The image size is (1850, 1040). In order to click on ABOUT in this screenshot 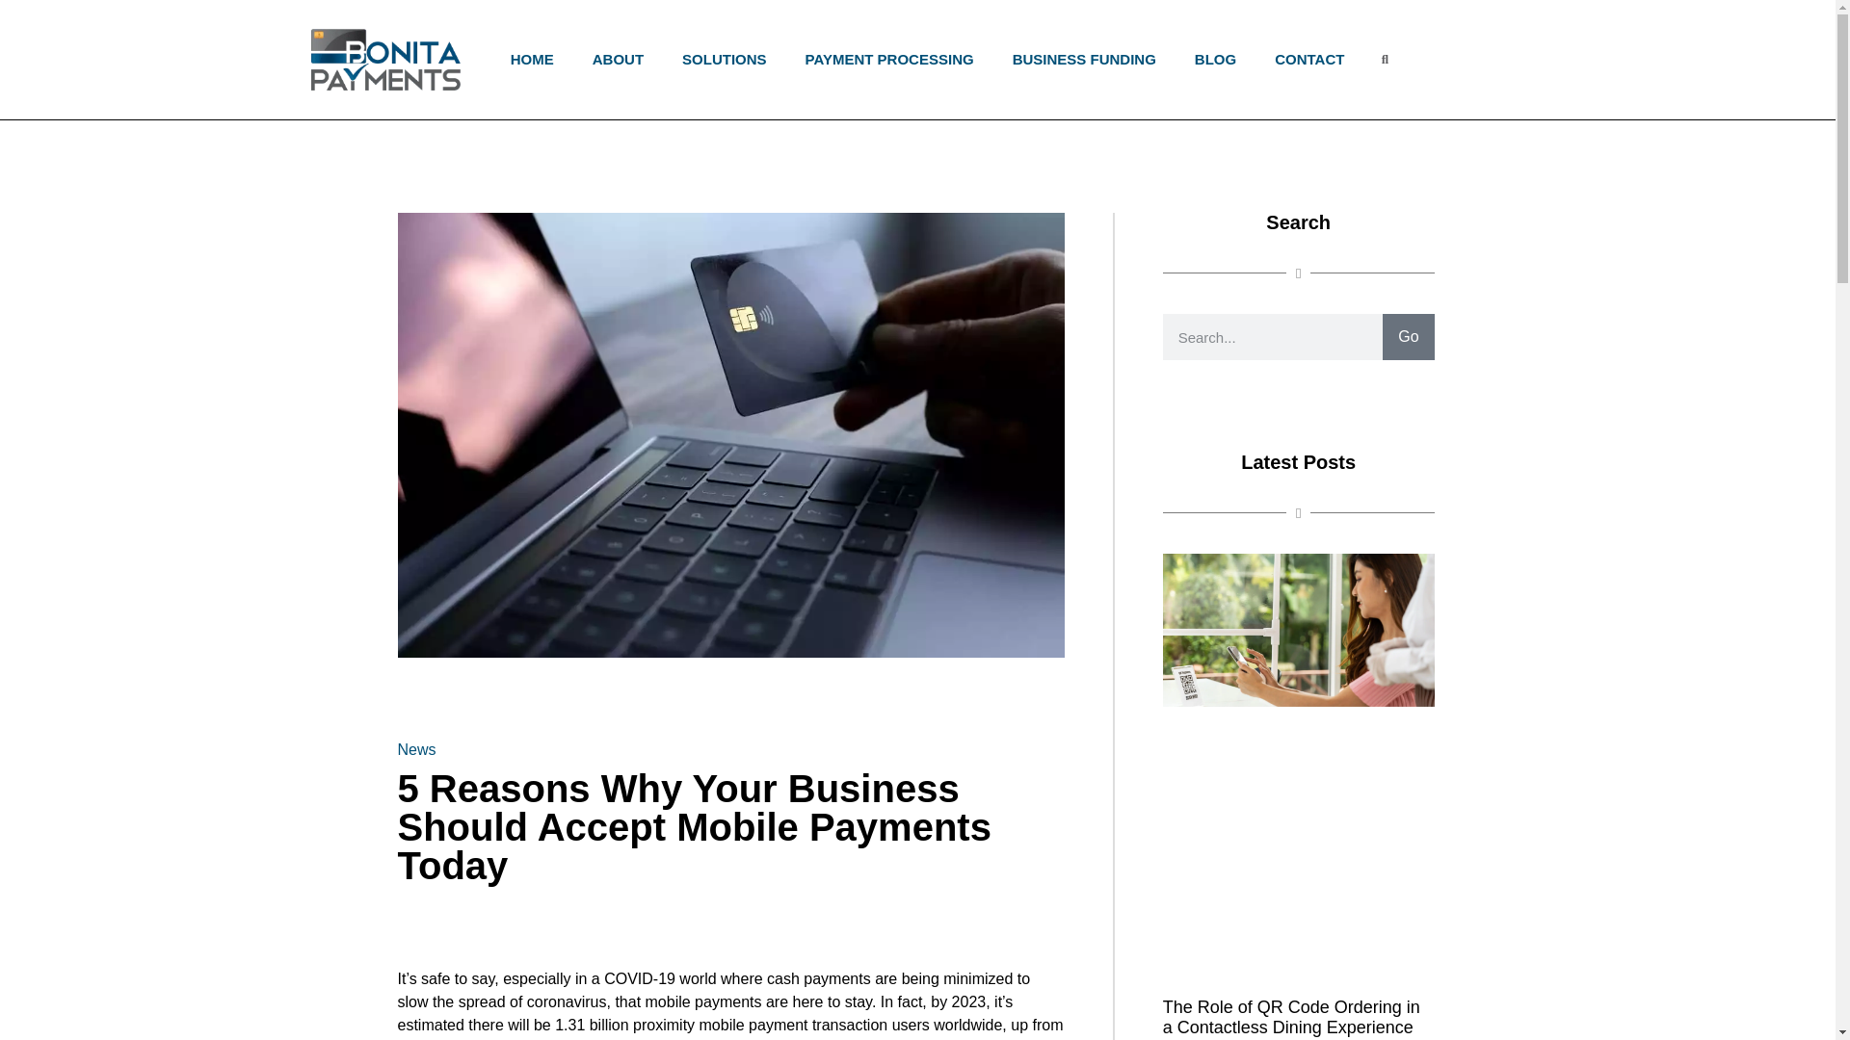, I will do `click(617, 60)`.